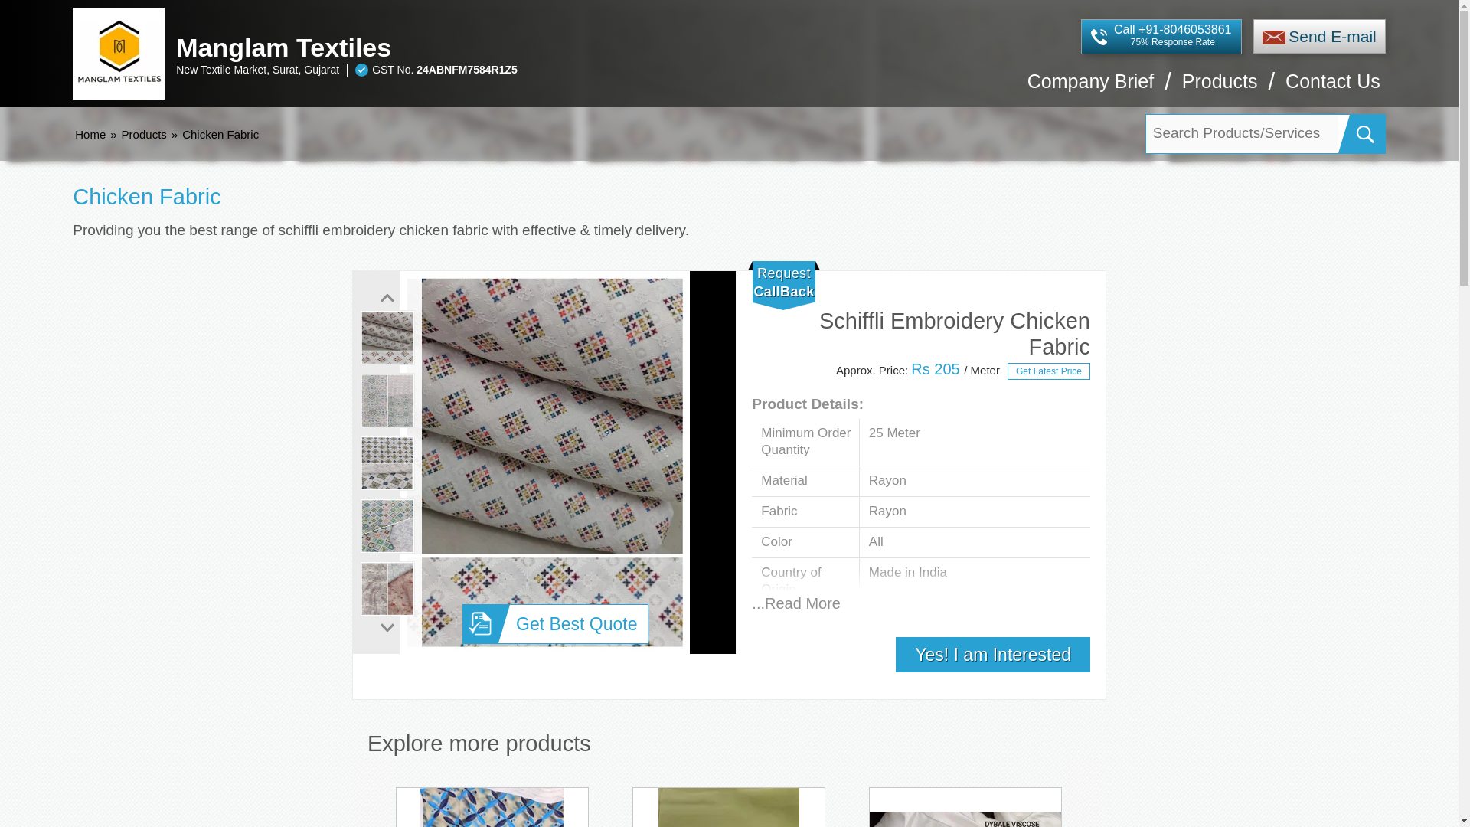 The width and height of the screenshot is (1470, 827). Describe the element at coordinates (1220, 89) in the screenshot. I see `Products` at that location.